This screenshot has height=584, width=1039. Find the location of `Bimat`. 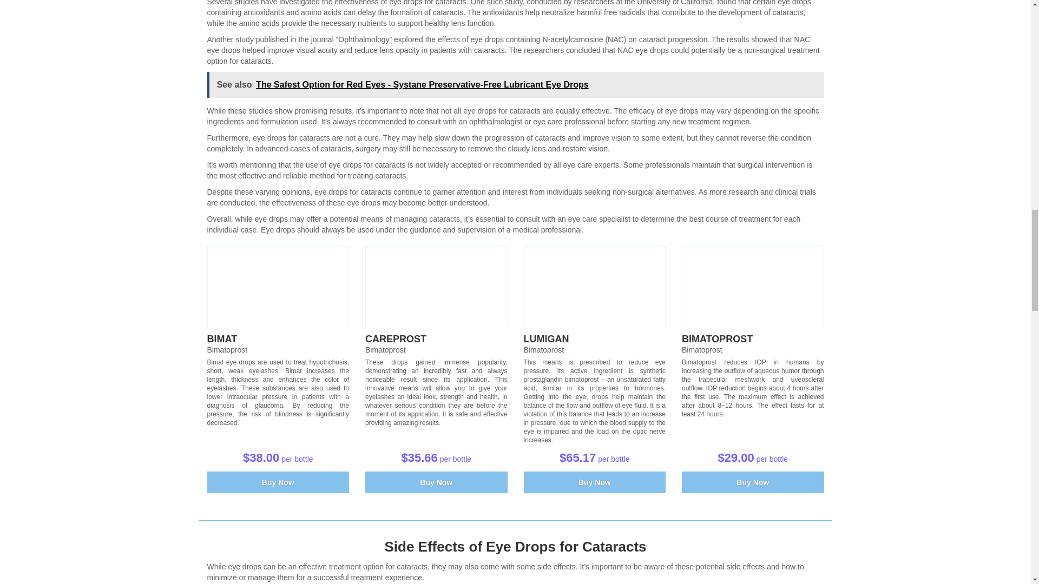

Bimat is located at coordinates (222, 339).